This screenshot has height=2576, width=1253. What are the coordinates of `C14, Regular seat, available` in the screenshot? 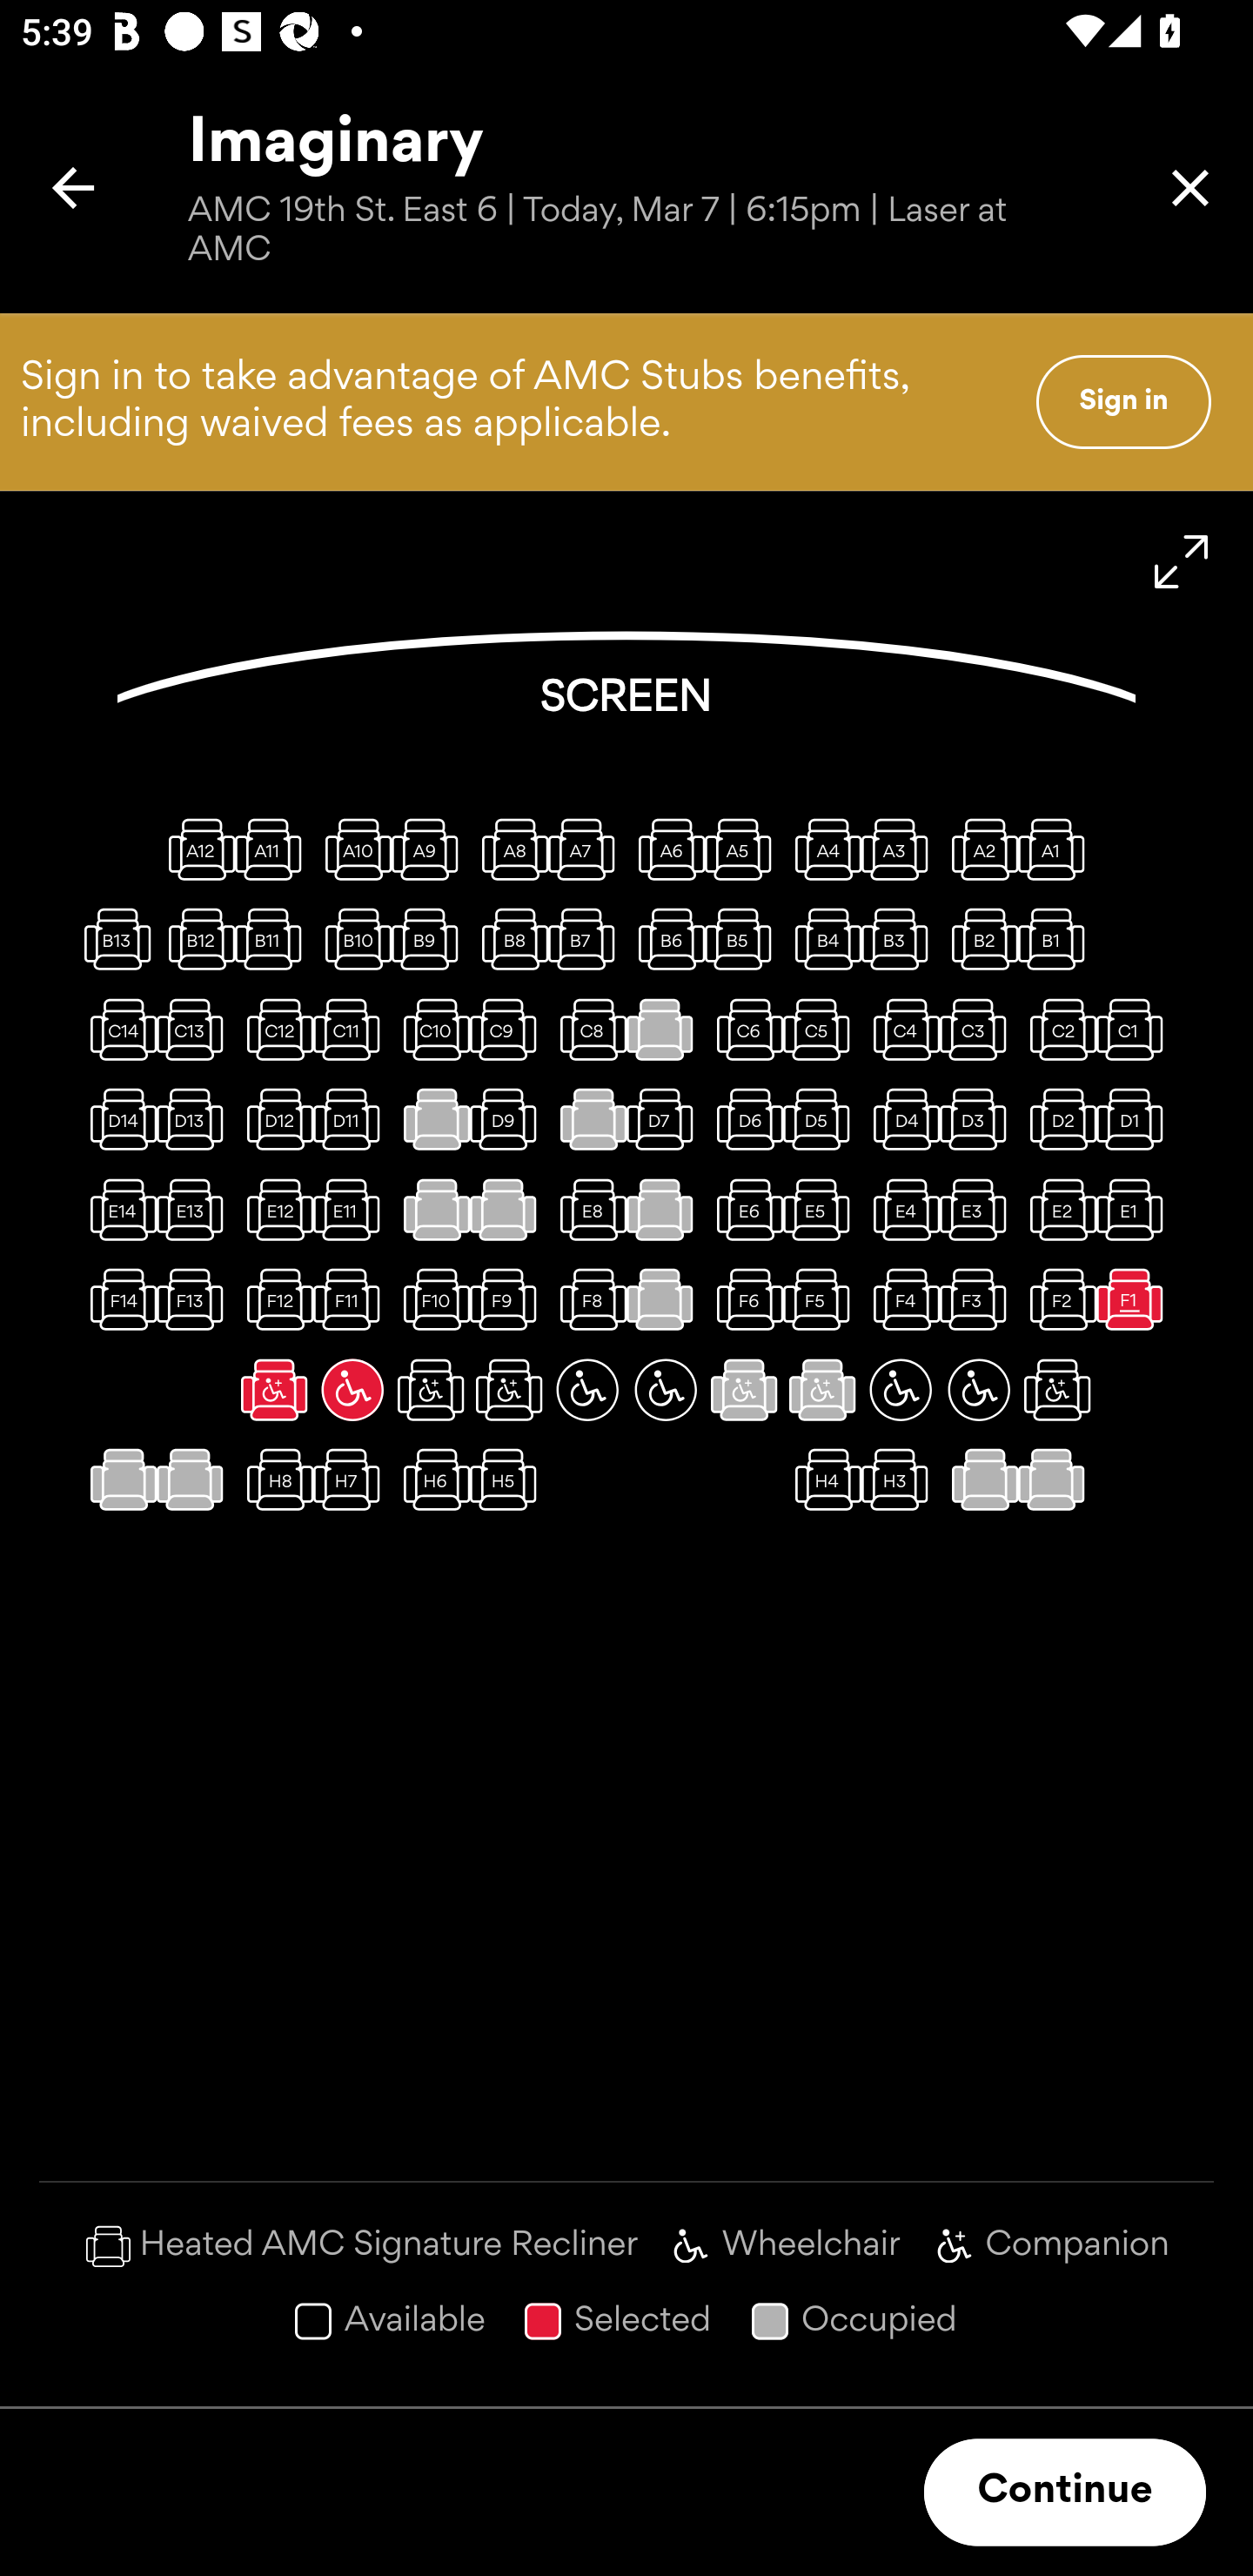 It's located at (117, 1029).